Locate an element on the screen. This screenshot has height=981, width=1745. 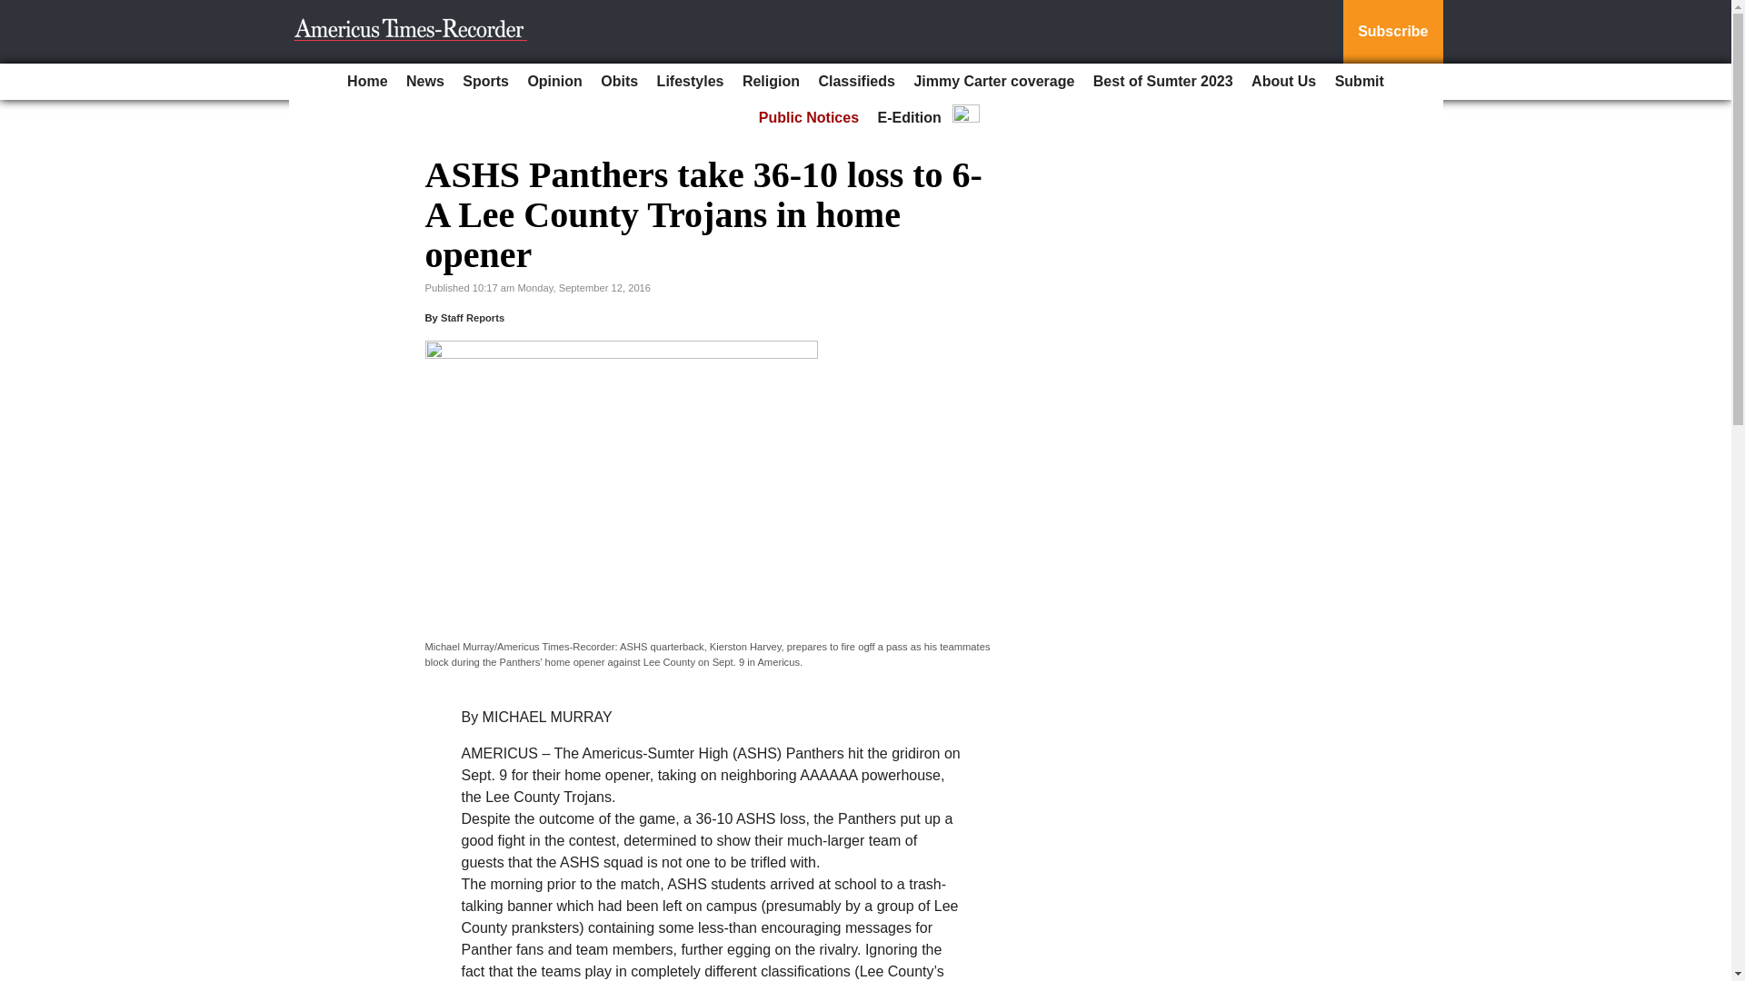
Submit is located at coordinates (1360, 82).